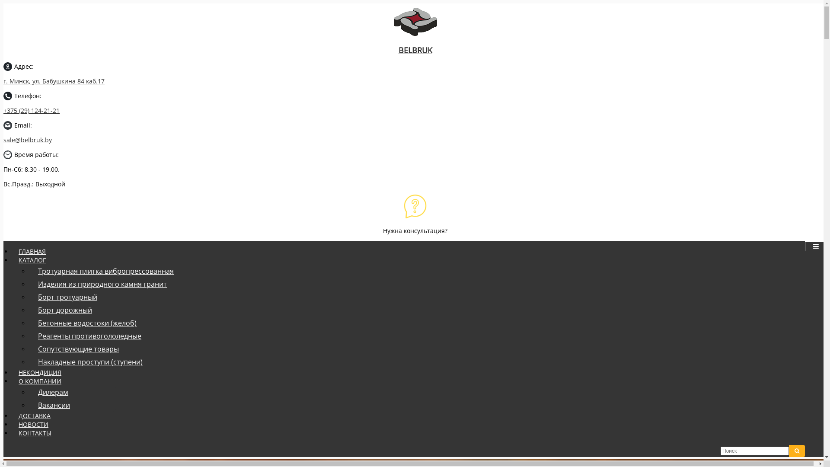  I want to click on +375 (29) 124-21-21, so click(32, 111).